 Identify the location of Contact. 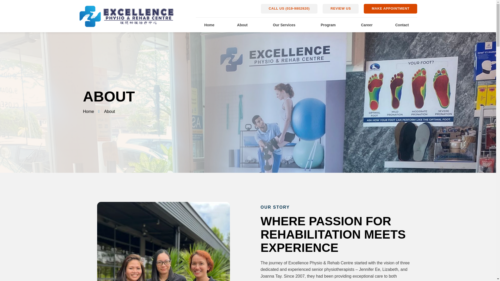
(402, 25).